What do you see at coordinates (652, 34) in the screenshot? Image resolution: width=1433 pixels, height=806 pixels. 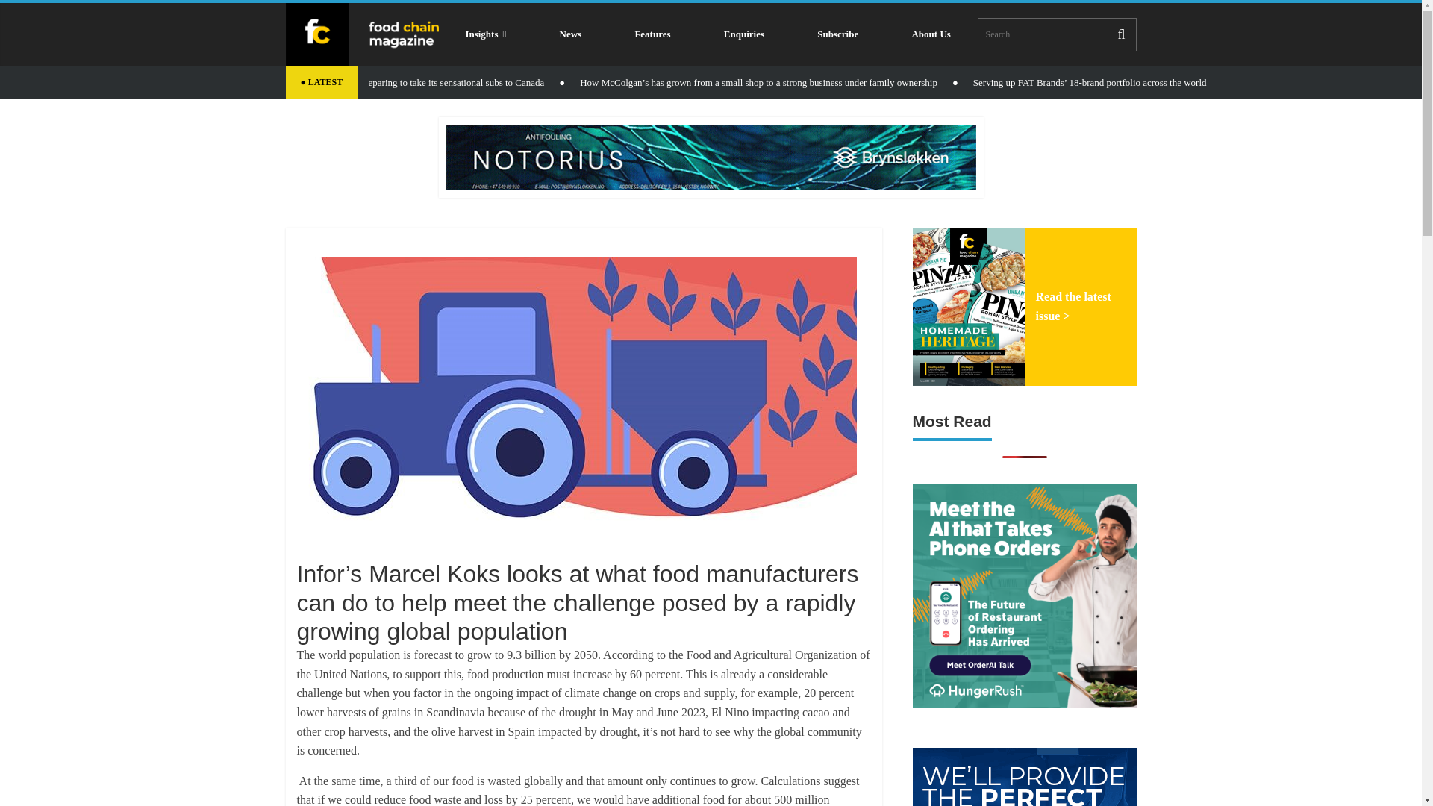 I see `Features` at bounding box center [652, 34].